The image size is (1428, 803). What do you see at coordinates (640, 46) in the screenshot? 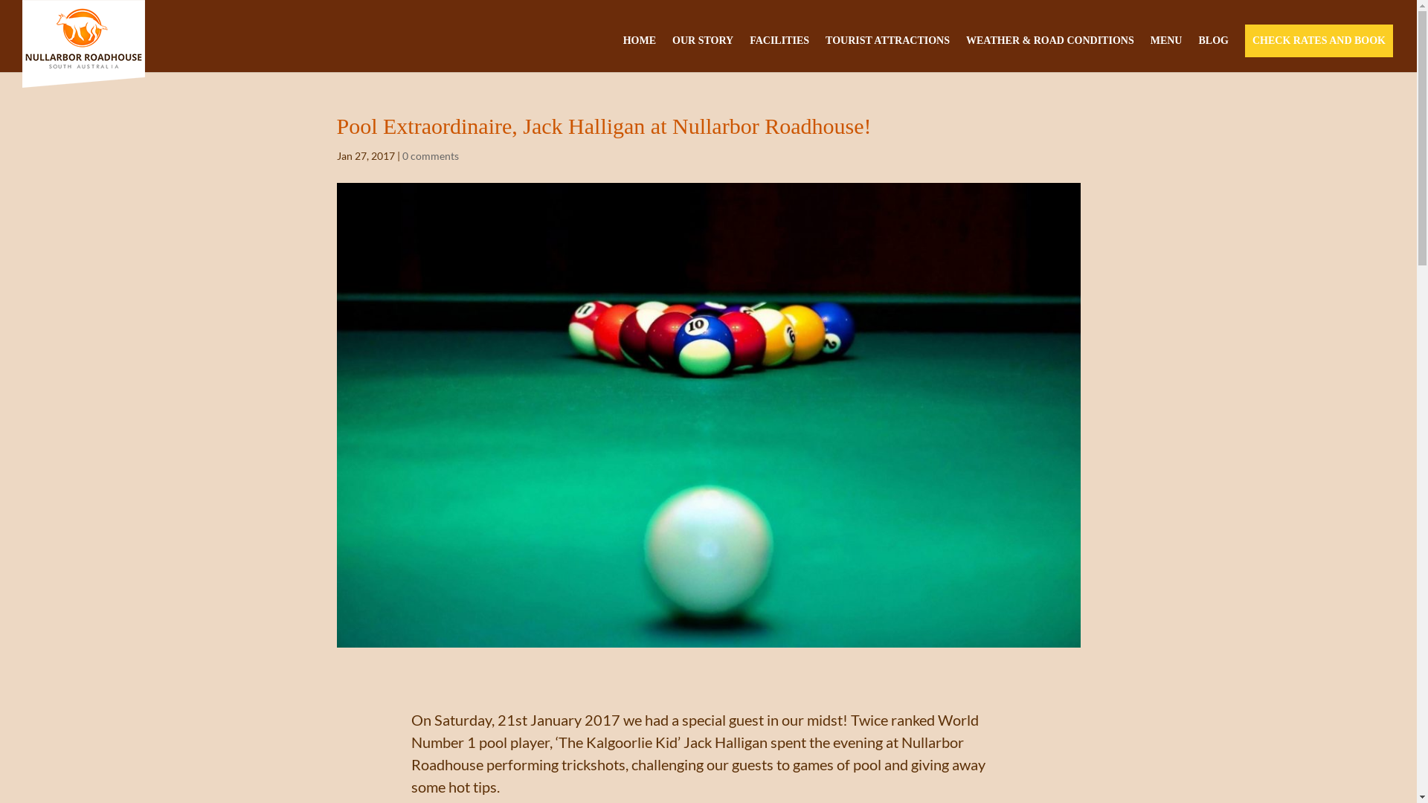
I see `HOME` at bounding box center [640, 46].